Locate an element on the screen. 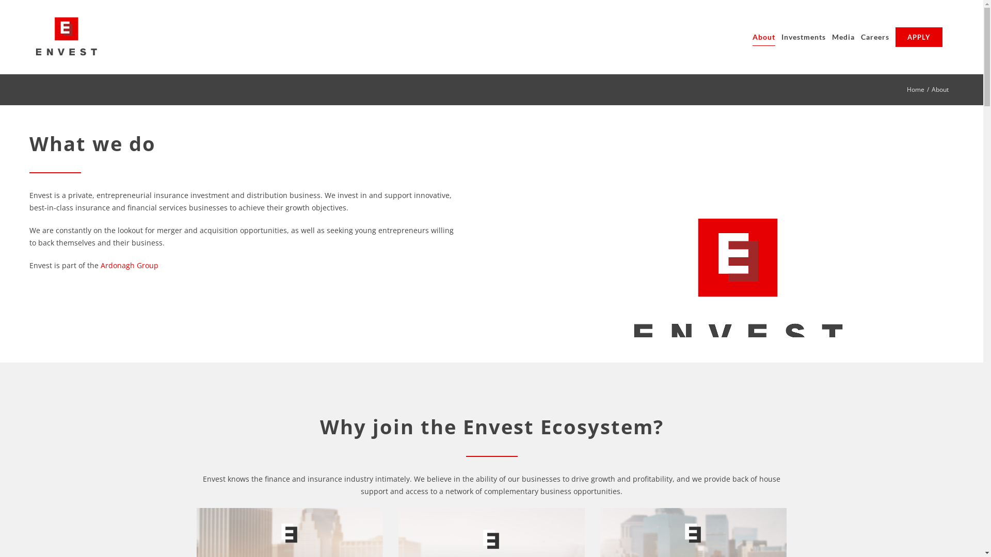  Investments is located at coordinates (804, 37).